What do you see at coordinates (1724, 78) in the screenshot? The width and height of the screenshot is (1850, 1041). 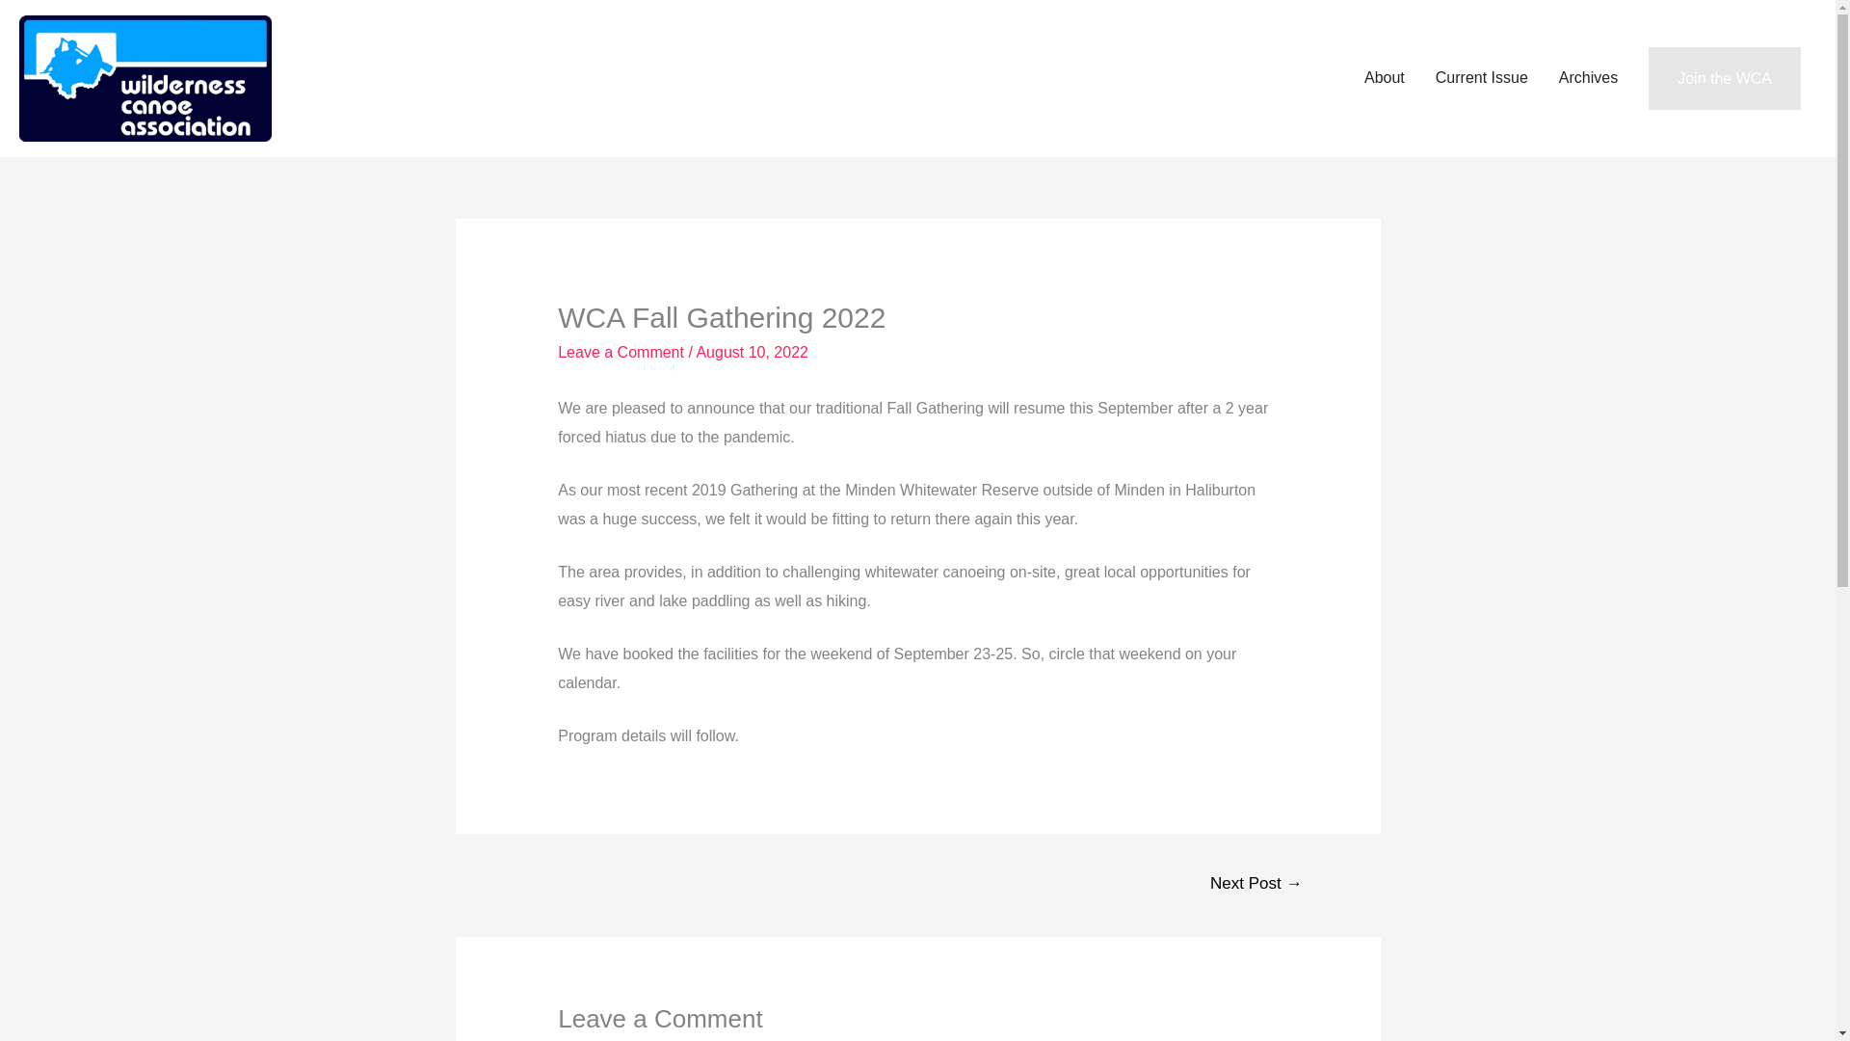 I see `Join the WCA` at bounding box center [1724, 78].